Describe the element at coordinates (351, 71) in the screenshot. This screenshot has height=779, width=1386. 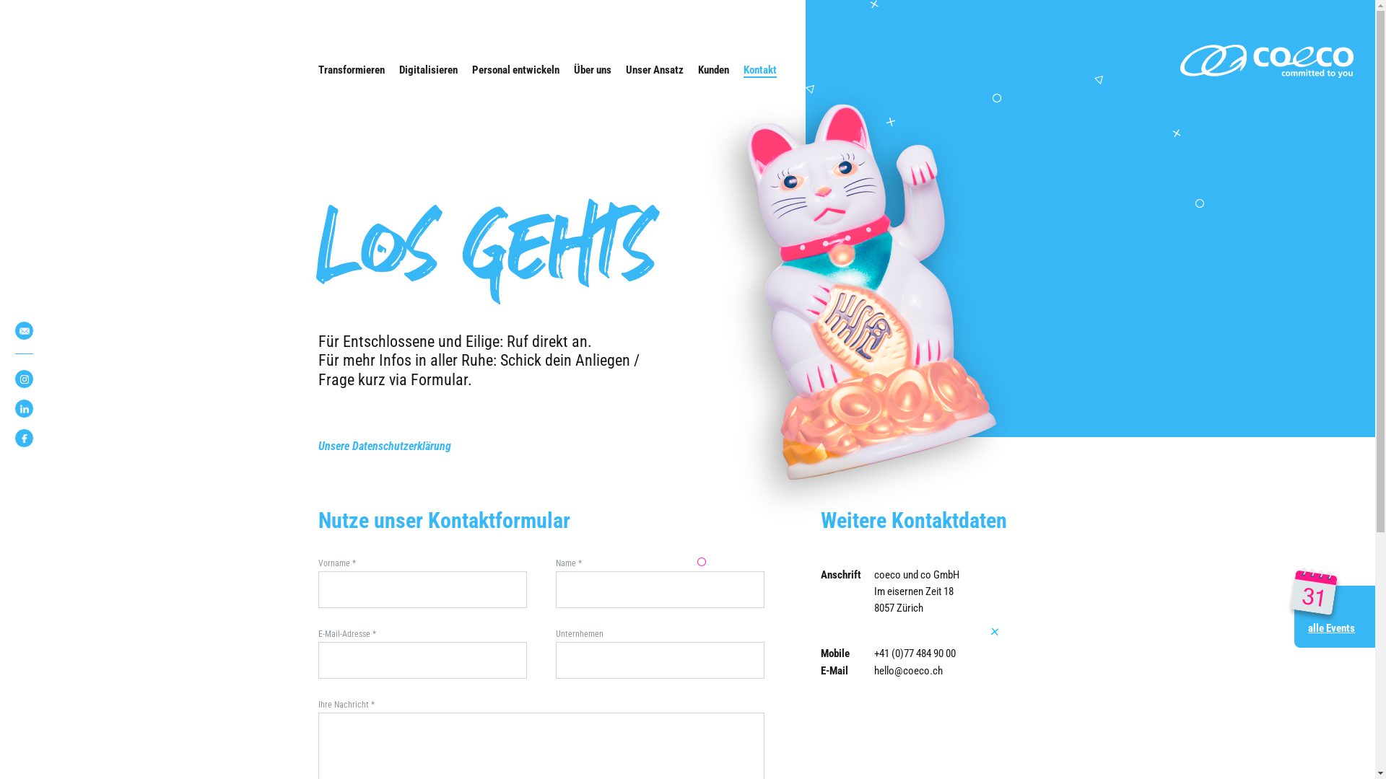
I see `Transformieren` at that location.